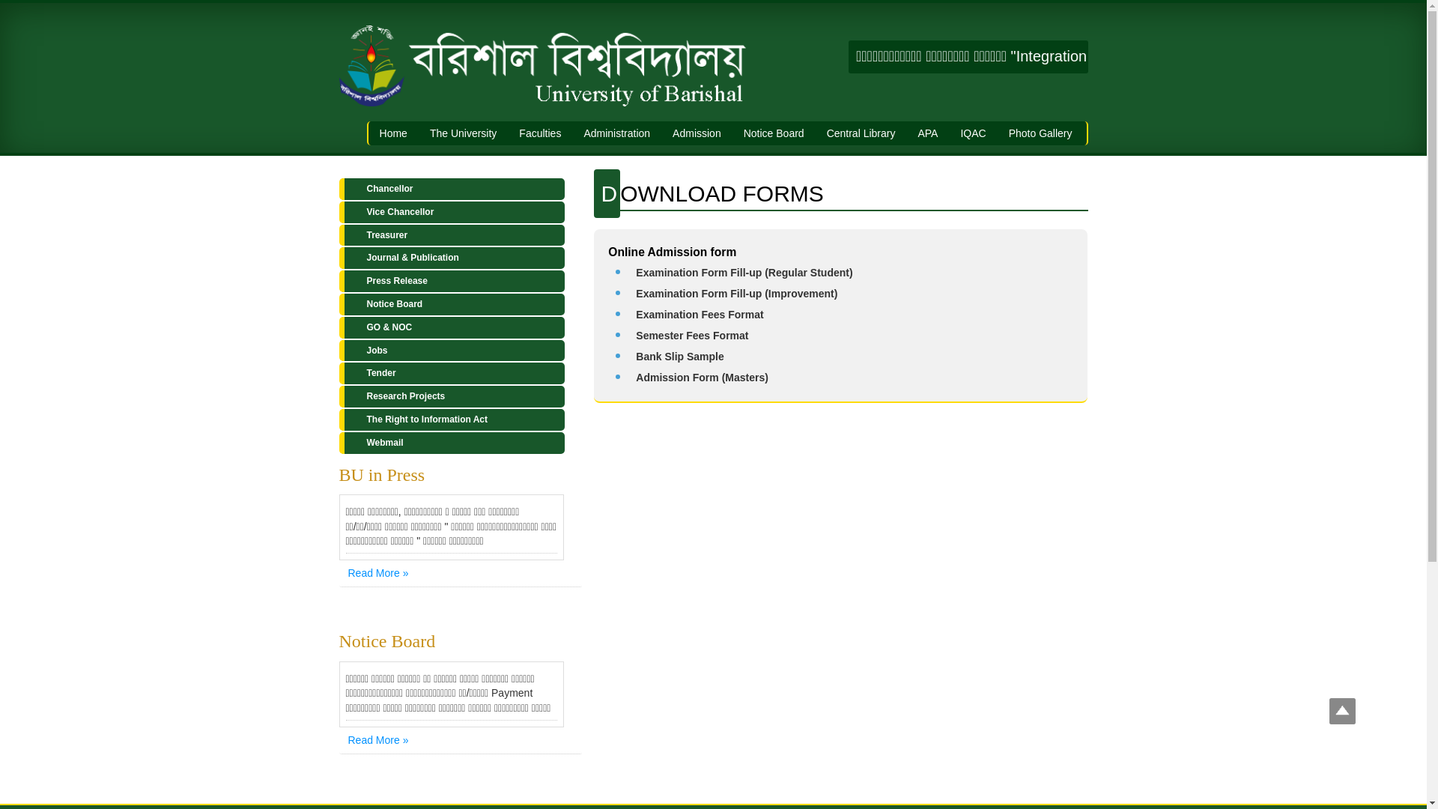  I want to click on The Right to Information Act, so click(451, 419).